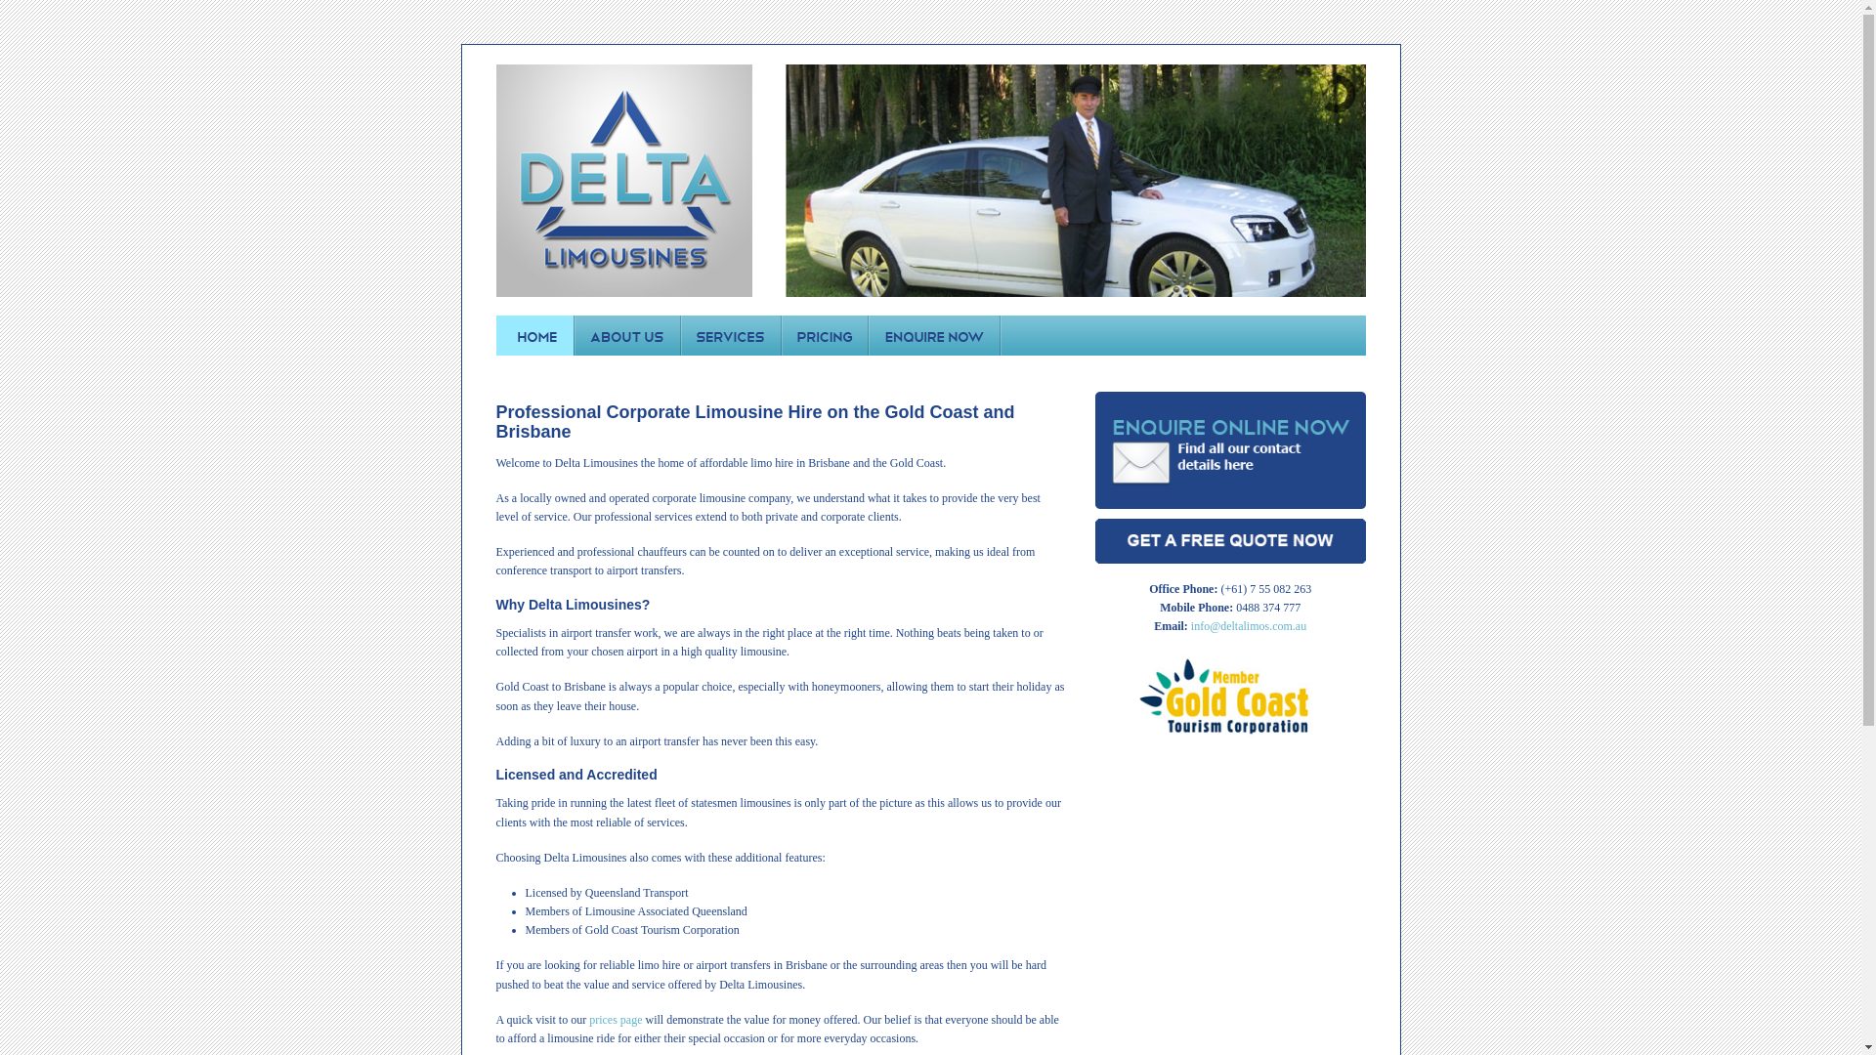 This screenshot has height=1055, width=1876. What do you see at coordinates (624, 293) in the screenshot?
I see `Brisbane Airport to Gold Coast, Airport Transfer Brisbane` at bounding box center [624, 293].